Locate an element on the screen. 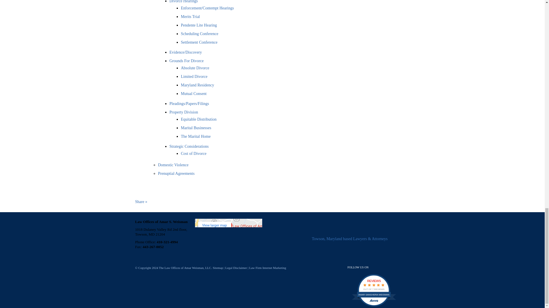 The width and height of the screenshot is (549, 308). Twitter is located at coordinates (393, 268).